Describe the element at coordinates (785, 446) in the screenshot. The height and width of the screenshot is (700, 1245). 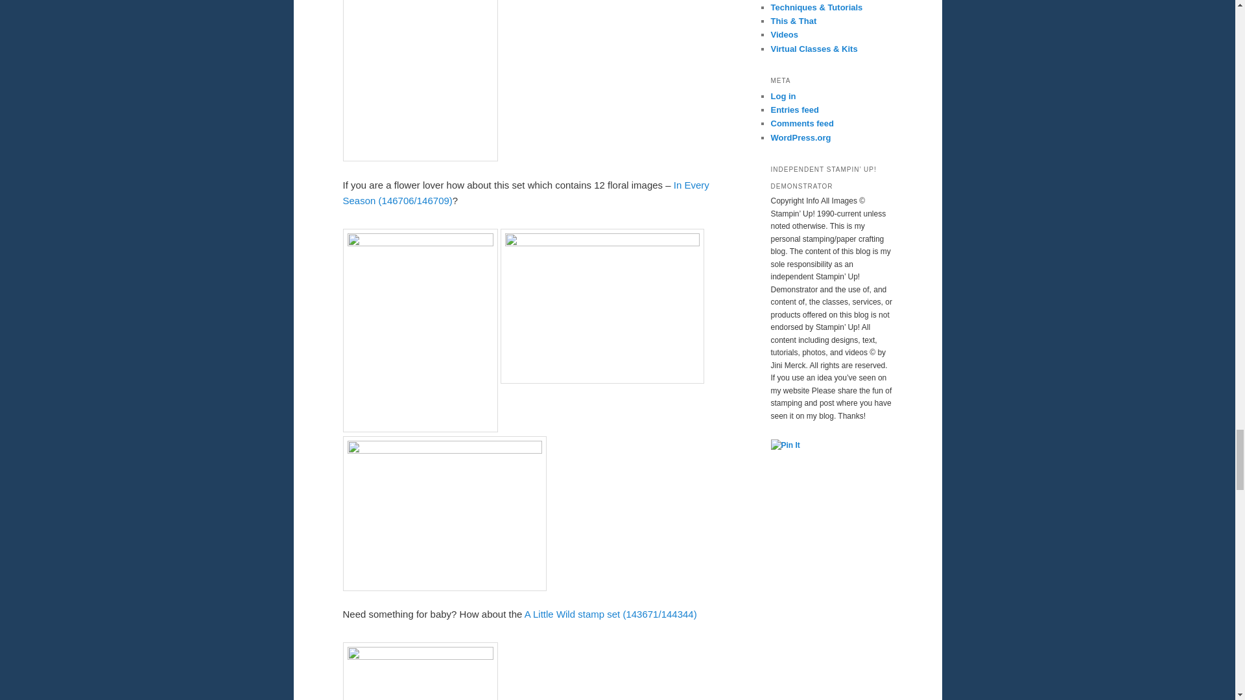
I see `Pin It` at that location.